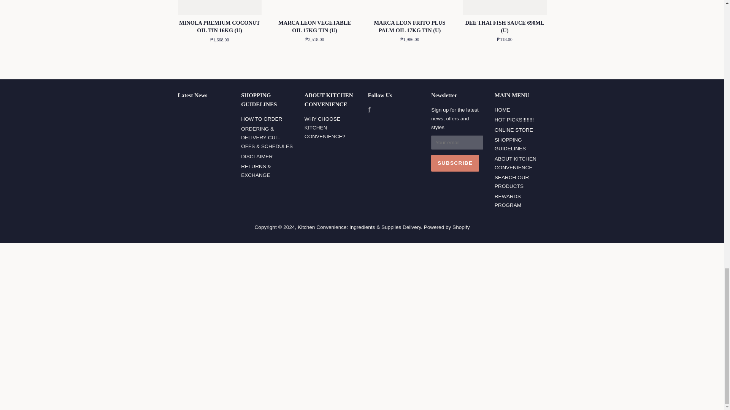  Describe the element at coordinates (455, 163) in the screenshot. I see `Subscribe` at that location.